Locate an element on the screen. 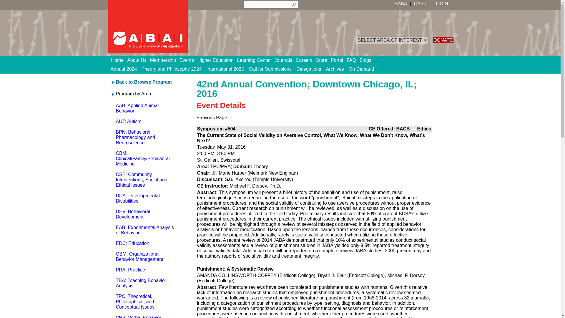 The width and height of the screenshot is (565, 318). Annual 2024 is located at coordinates (124, 69).